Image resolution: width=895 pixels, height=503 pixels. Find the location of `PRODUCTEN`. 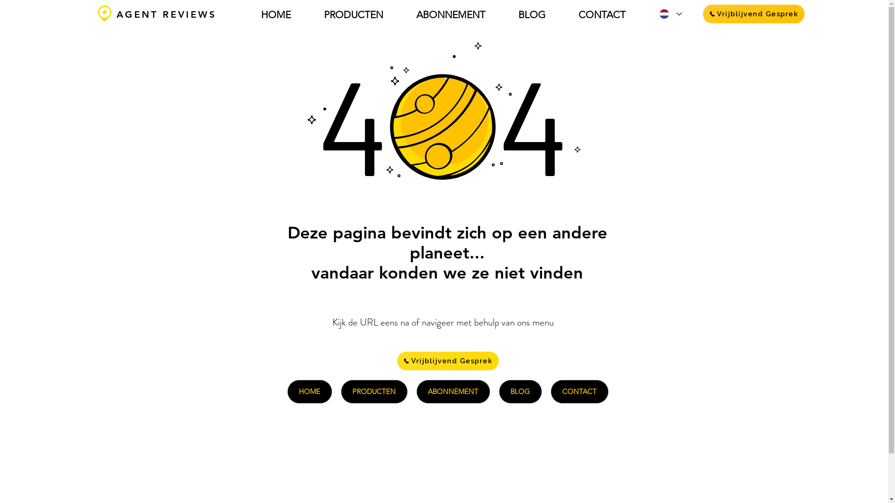

PRODUCTEN is located at coordinates (374, 392).